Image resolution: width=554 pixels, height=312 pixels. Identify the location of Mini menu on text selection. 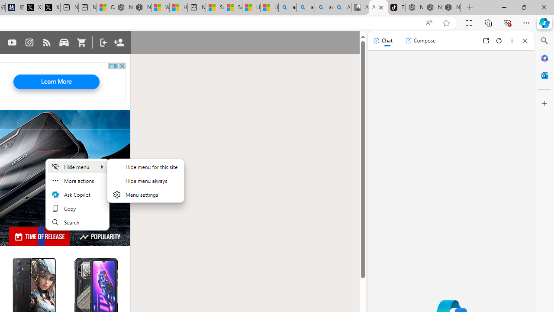
(77, 195).